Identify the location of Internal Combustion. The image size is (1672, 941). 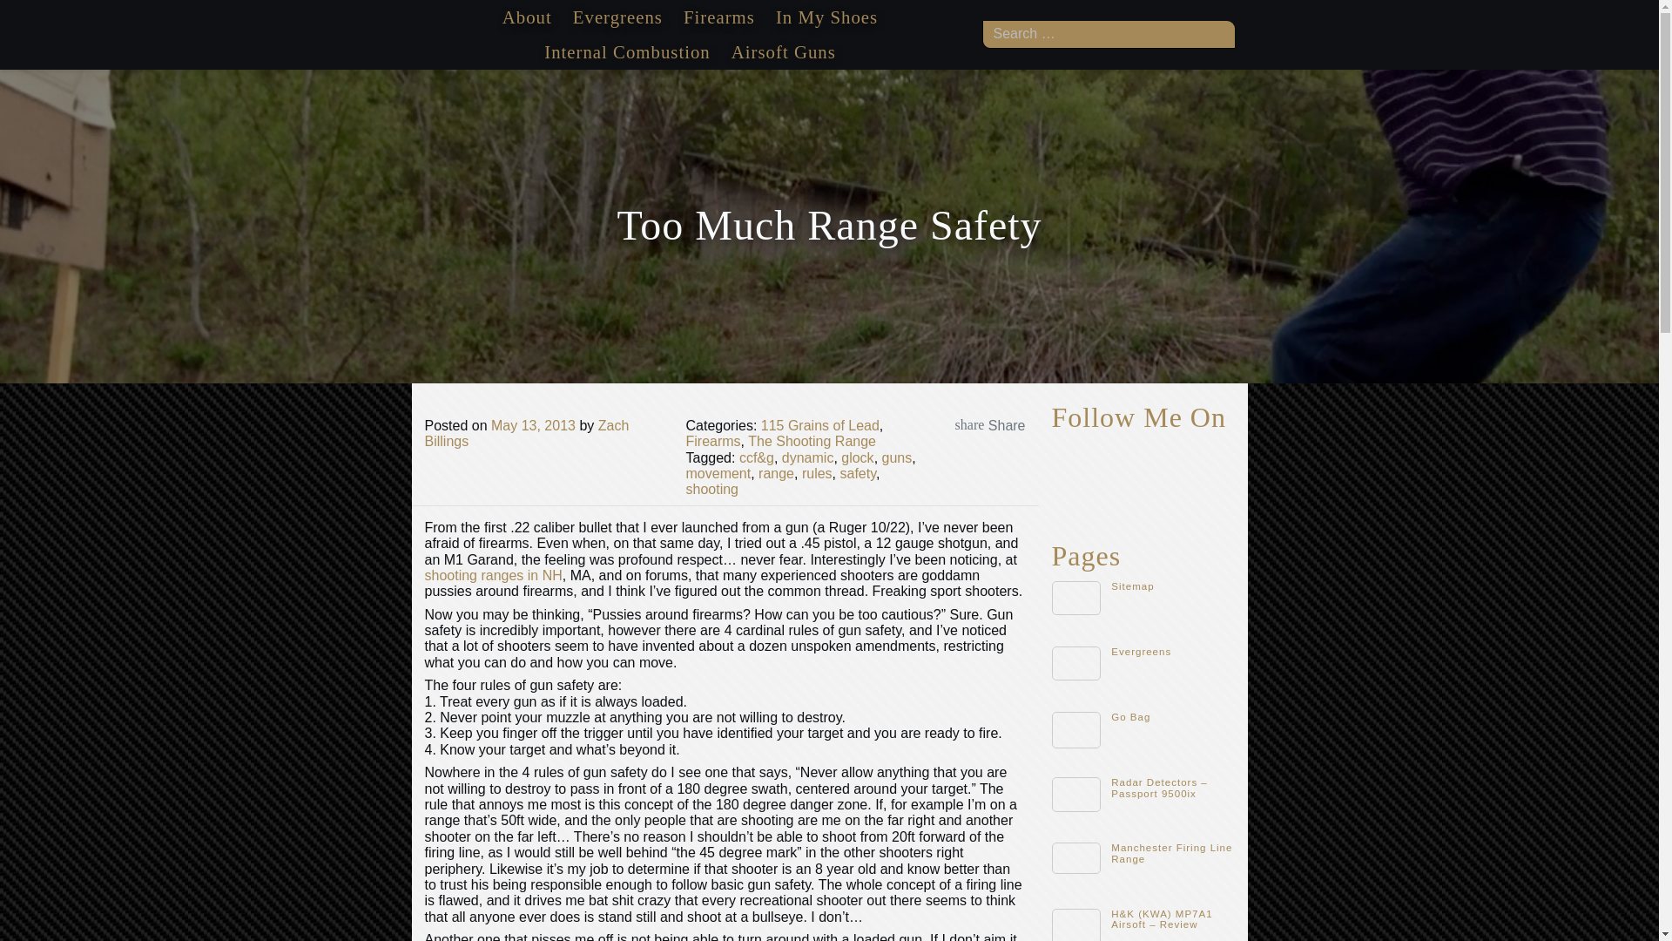
(627, 52).